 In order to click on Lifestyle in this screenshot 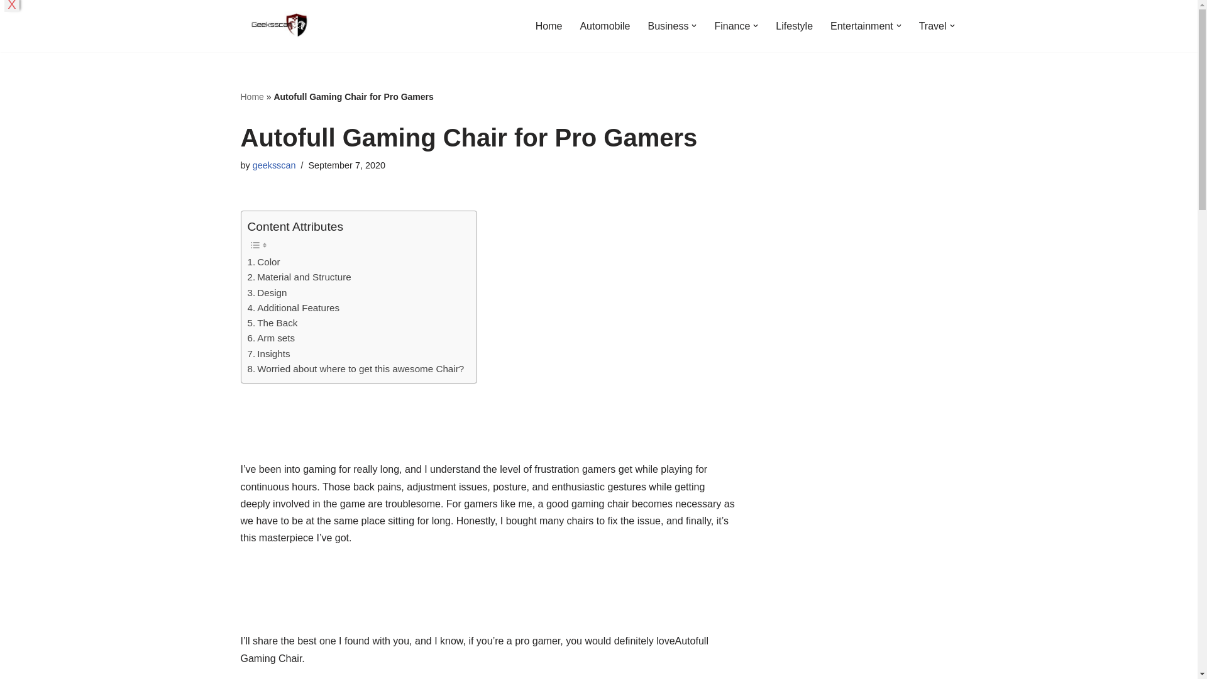, I will do `click(794, 26)`.